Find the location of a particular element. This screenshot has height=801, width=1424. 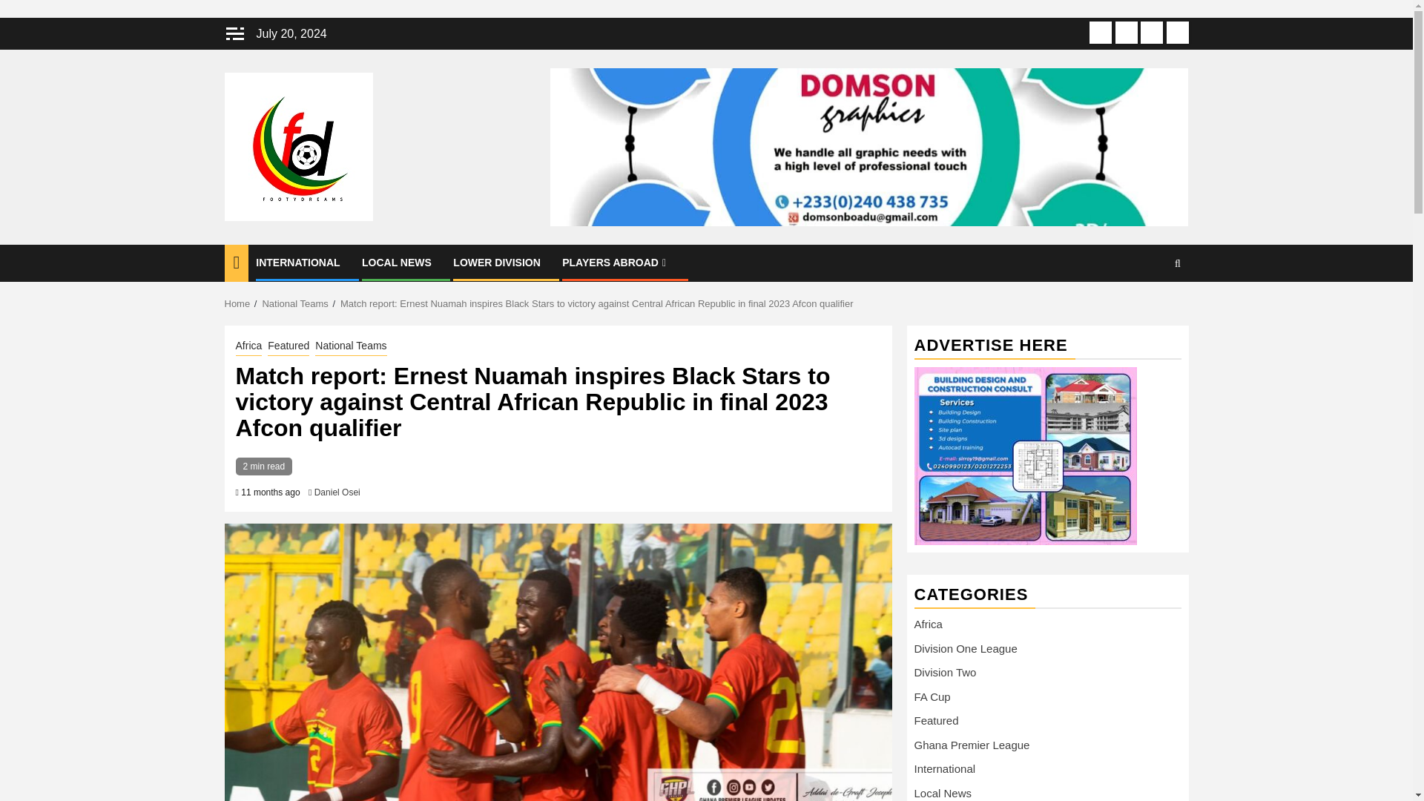

About us is located at coordinates (1101, 33).